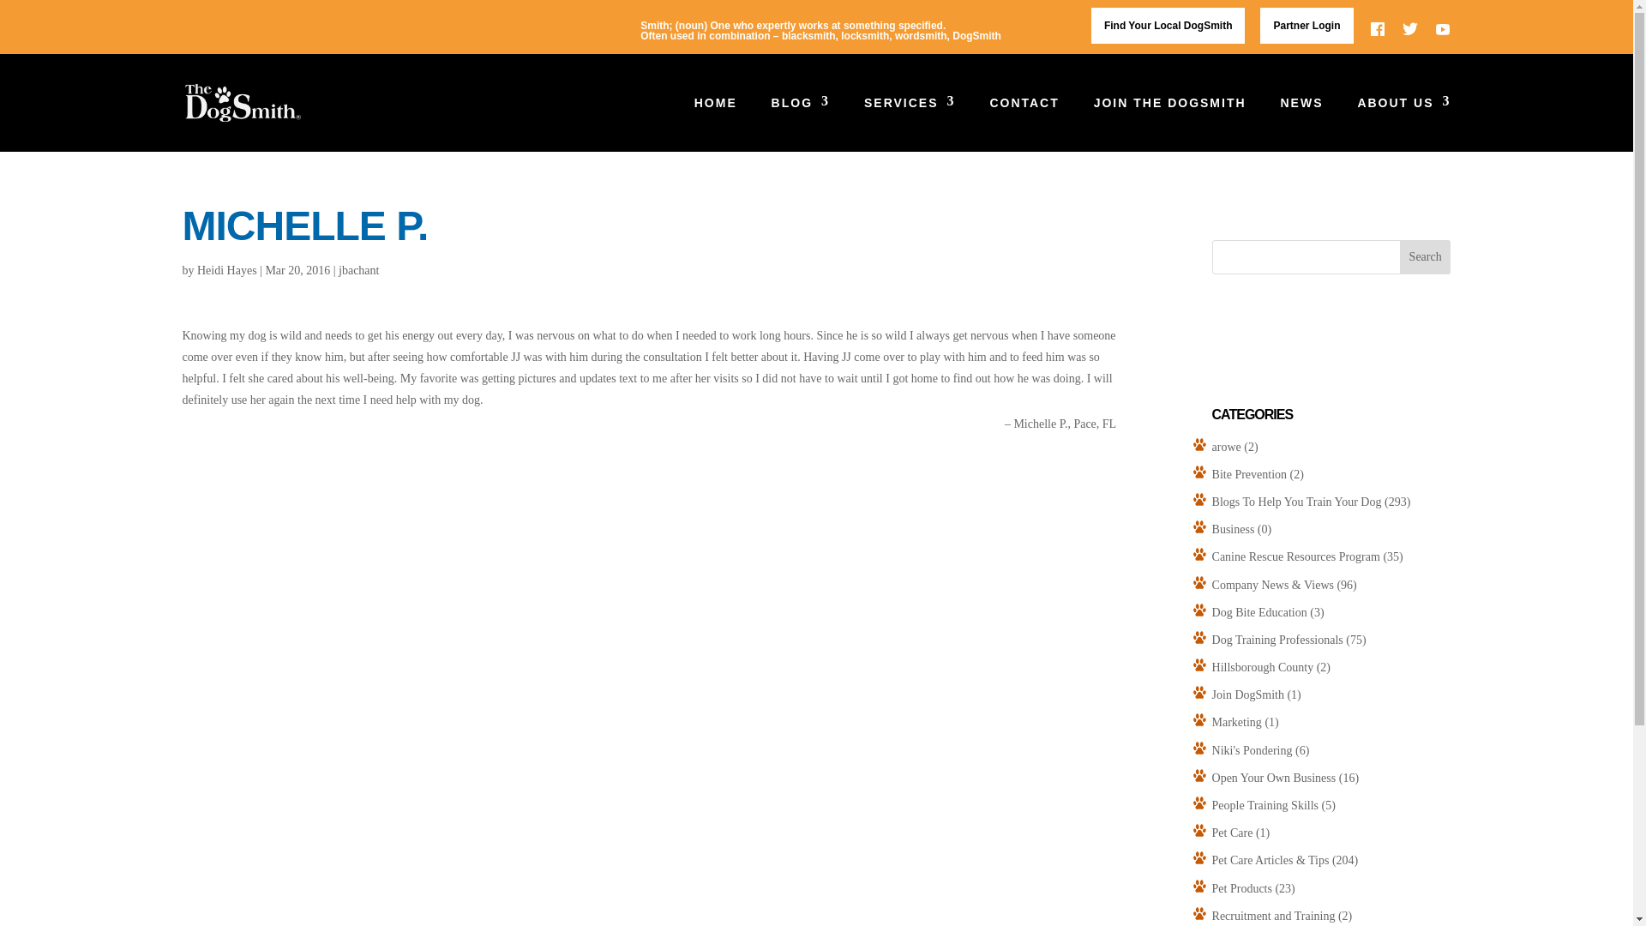  I want to click on BLOG, so click(801, 124).